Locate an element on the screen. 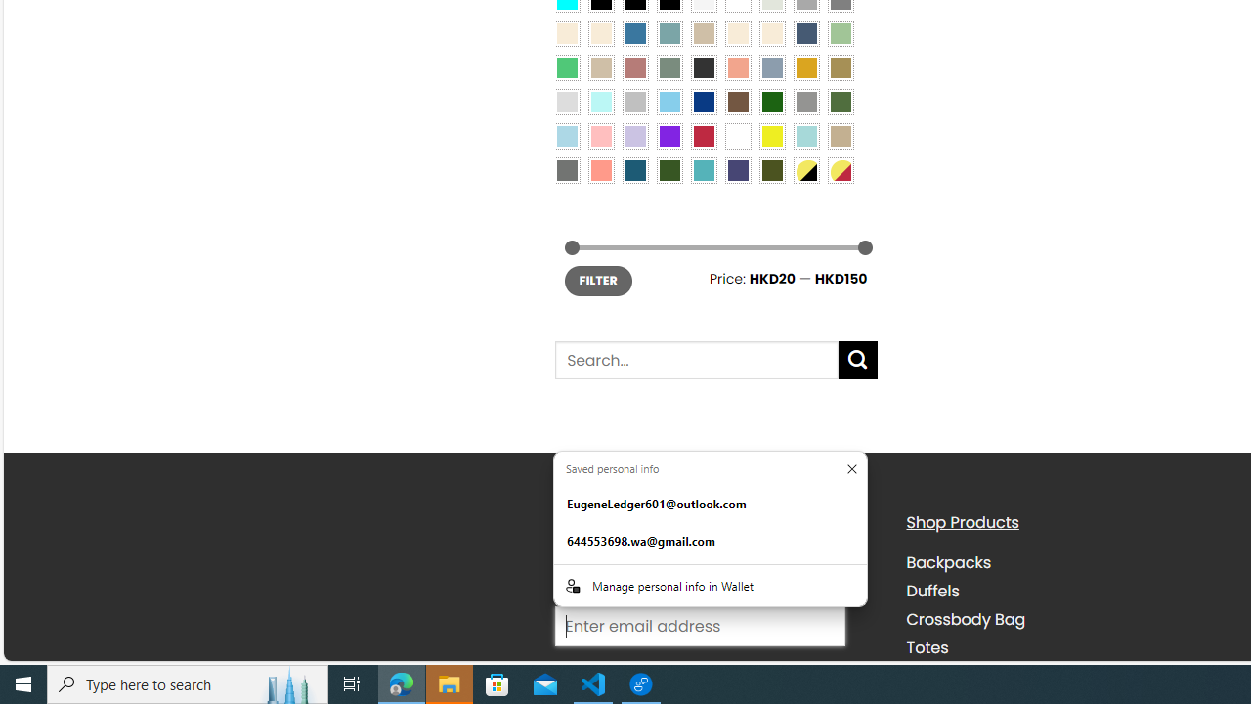  Sage is located at coordinates (669, 67).